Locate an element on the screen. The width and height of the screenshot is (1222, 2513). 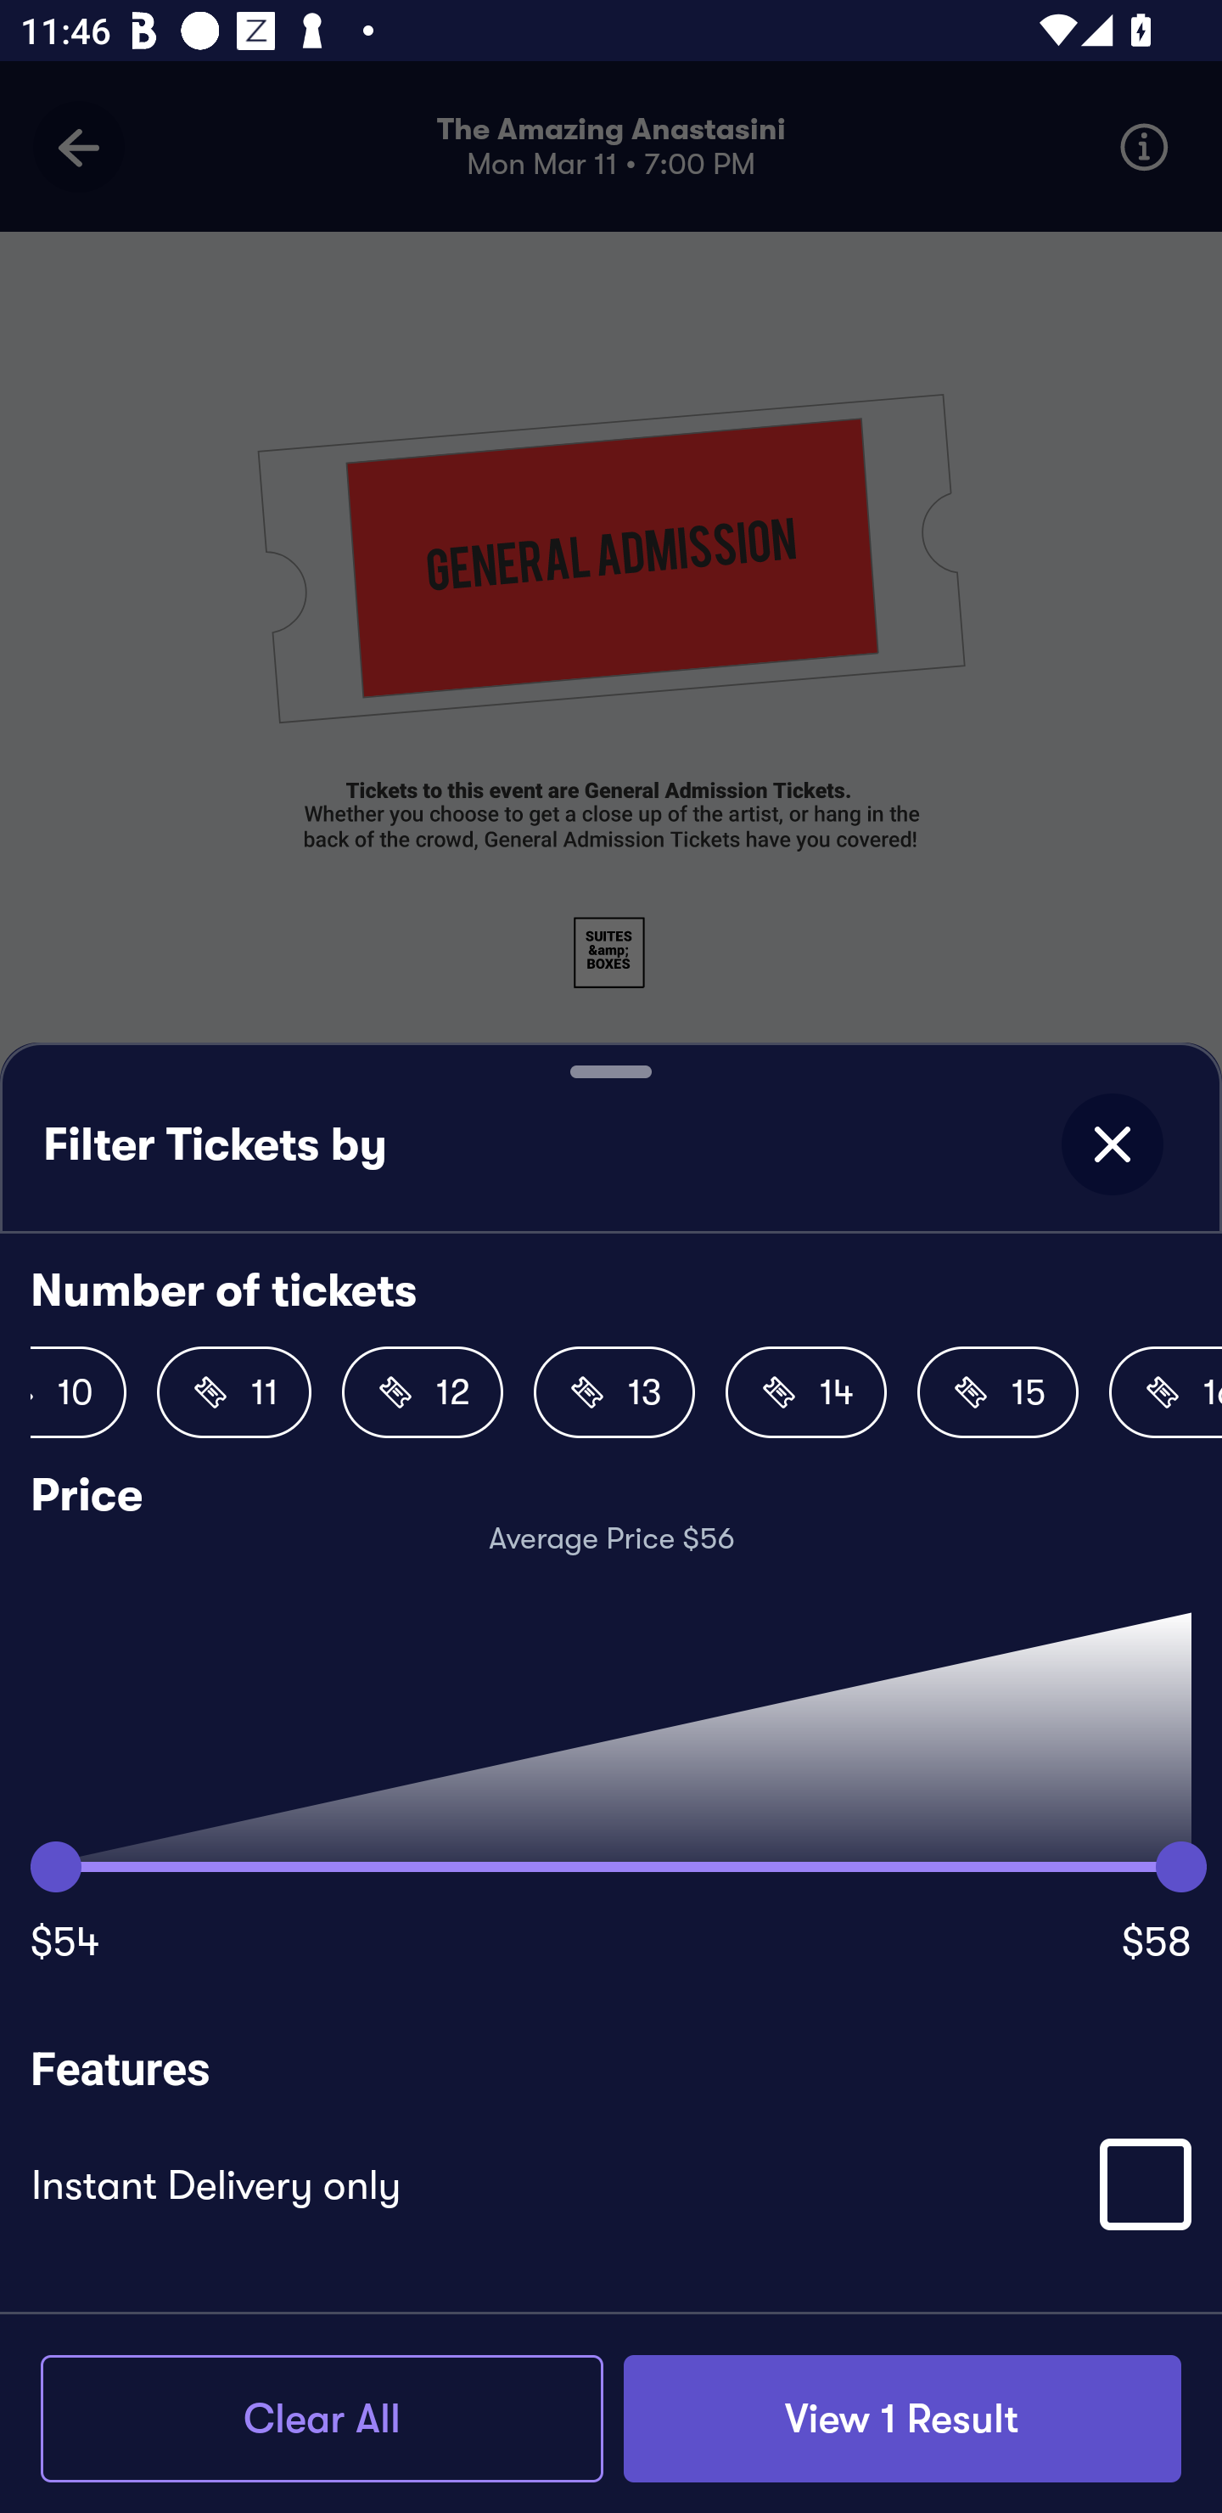
Clear All is located at coordinates (322, 2418).